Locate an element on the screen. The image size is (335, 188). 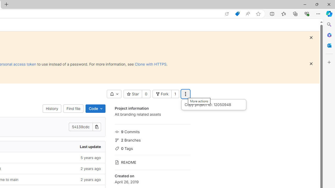
0 Tags is located at coordinates (152, 148).